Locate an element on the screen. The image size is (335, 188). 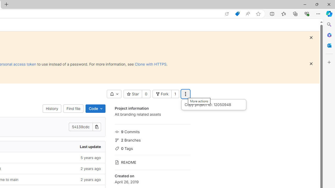
0 Tags is located at coordinates (152, 148).